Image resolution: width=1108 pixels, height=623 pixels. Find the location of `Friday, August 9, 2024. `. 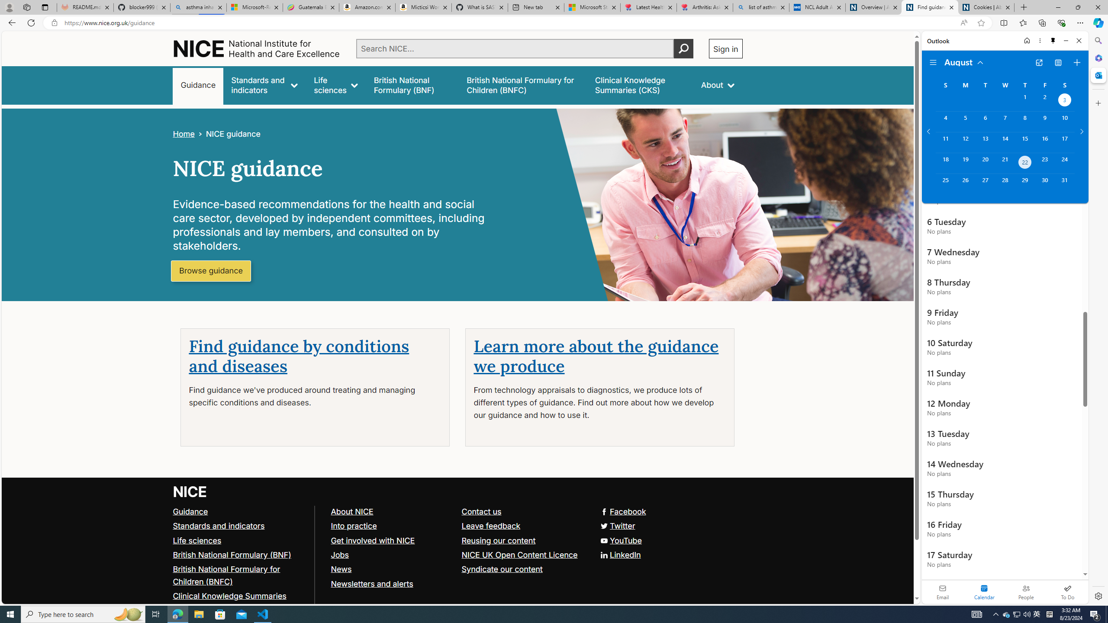

Friday, August 9, 2024.  is located at coordinates (1045, 122).